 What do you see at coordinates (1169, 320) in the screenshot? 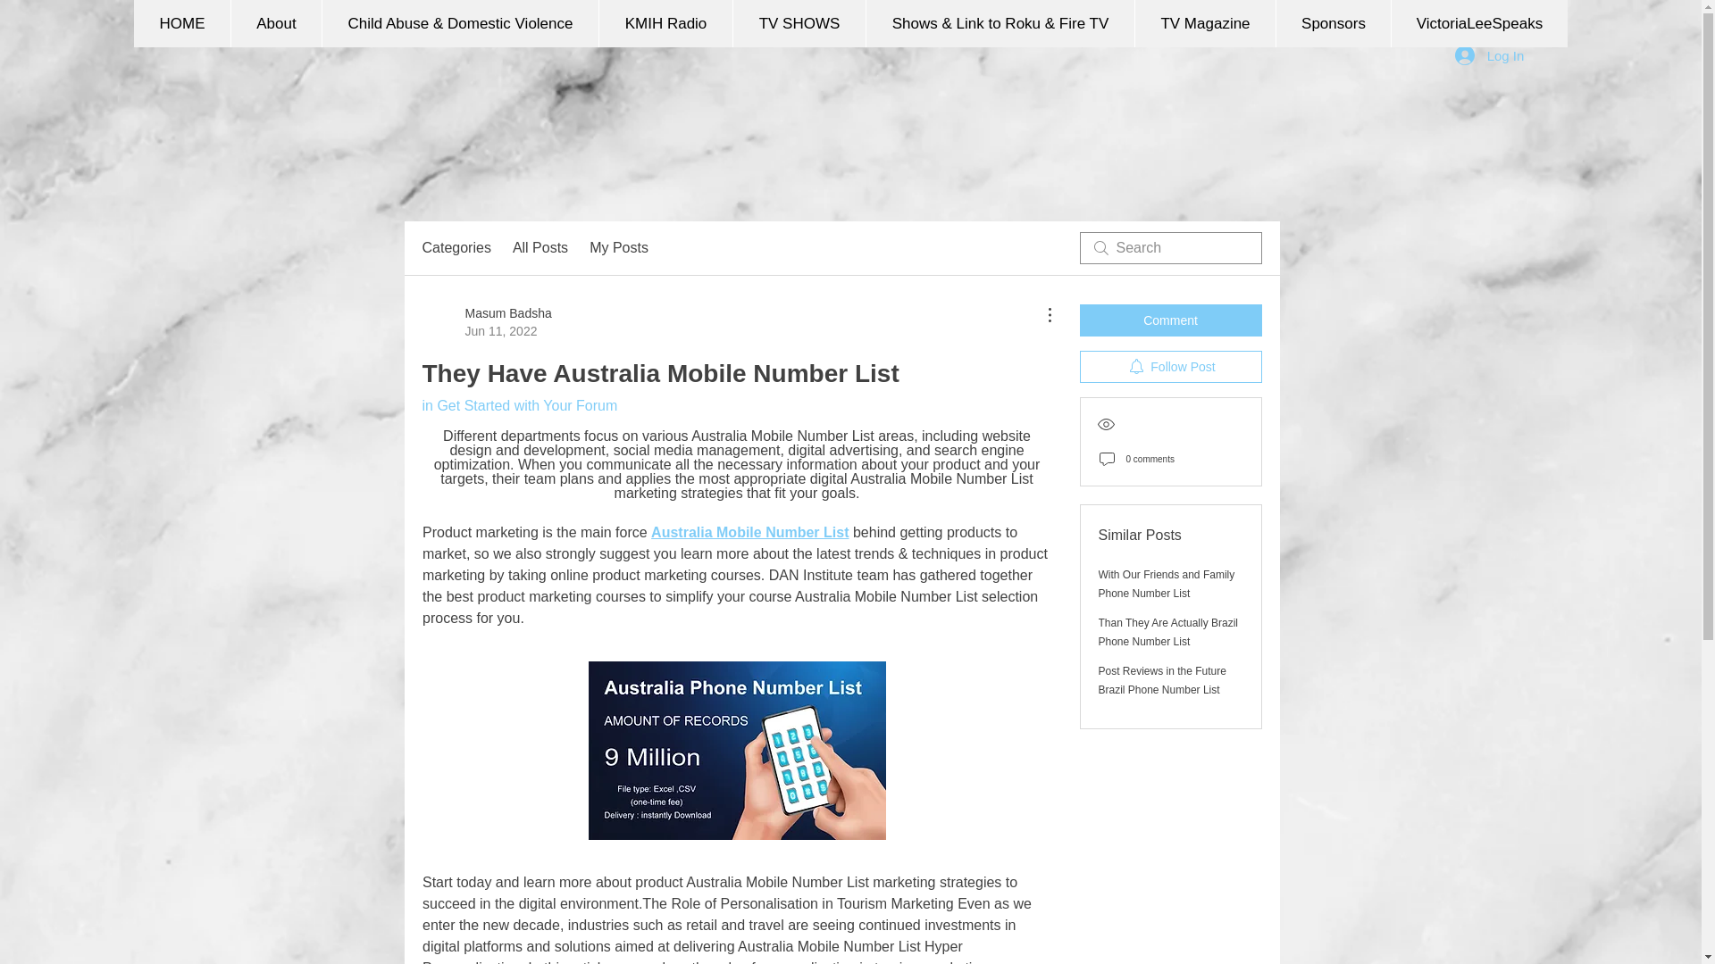
I see `TV SHOWS` at bounding box center [1169, 320].